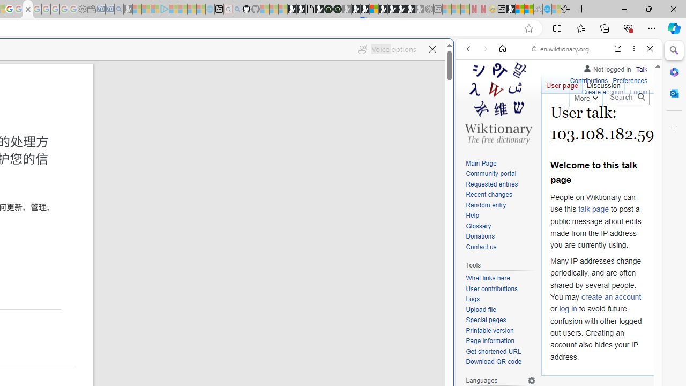 The image size is (686, 386). Describe the element at coordinates (473, 122) in the screenshot. I see `Search Filter, WEB` at that location.